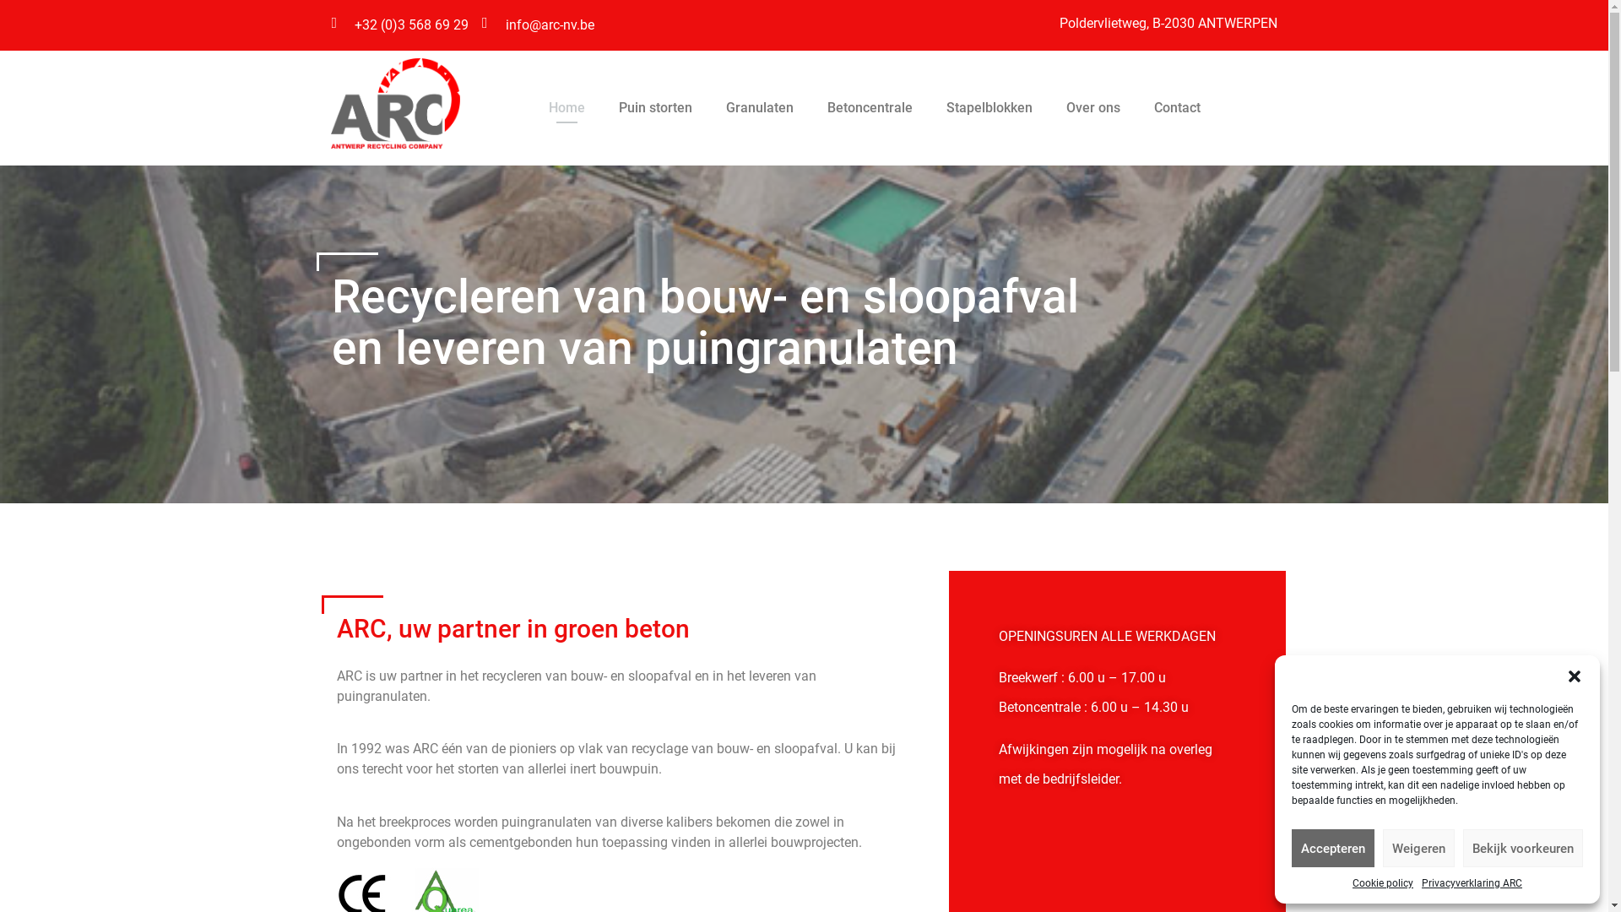 The image size is (1621, 912). Describe the element at coordinates (1472, 883) in the screenshot. I see `Privacyverklaring ARC` at that location.